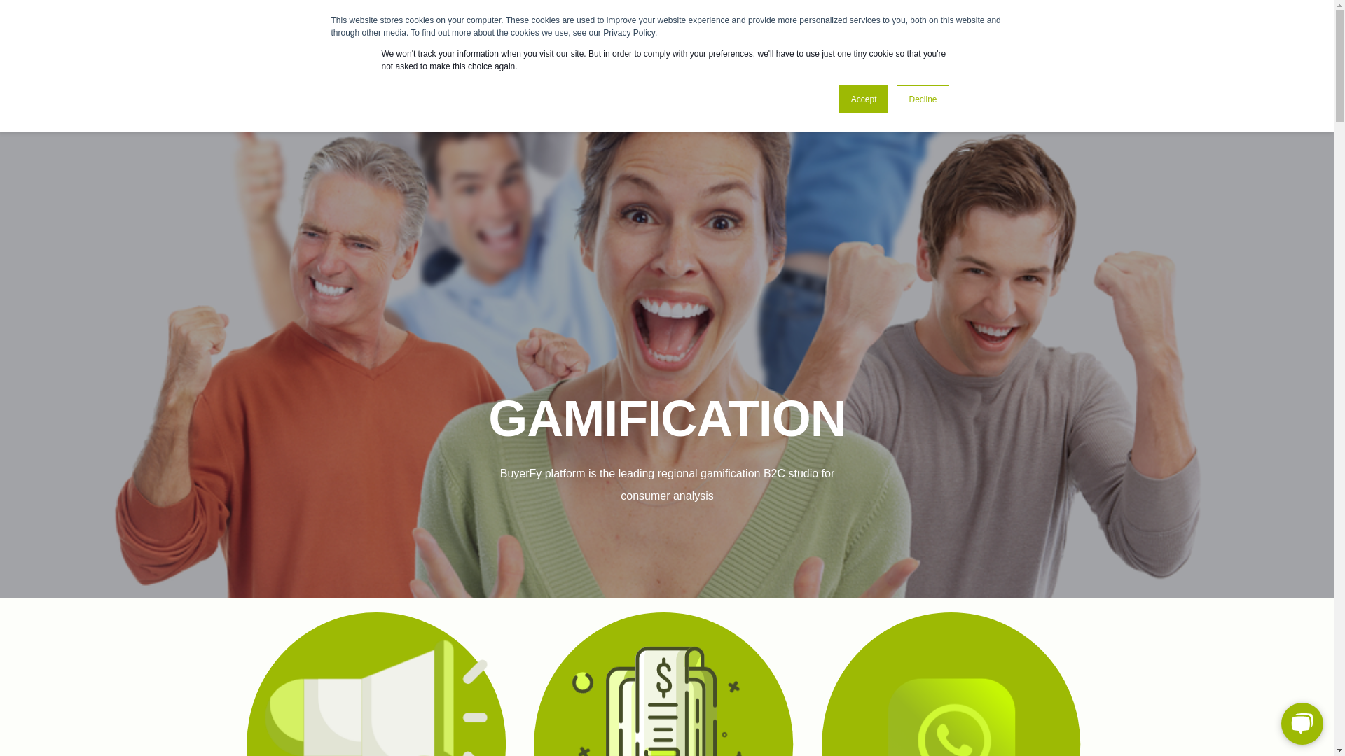 The height and width of the screenshot is (756, 1345). I want to click on Contact, so click(258, 19).